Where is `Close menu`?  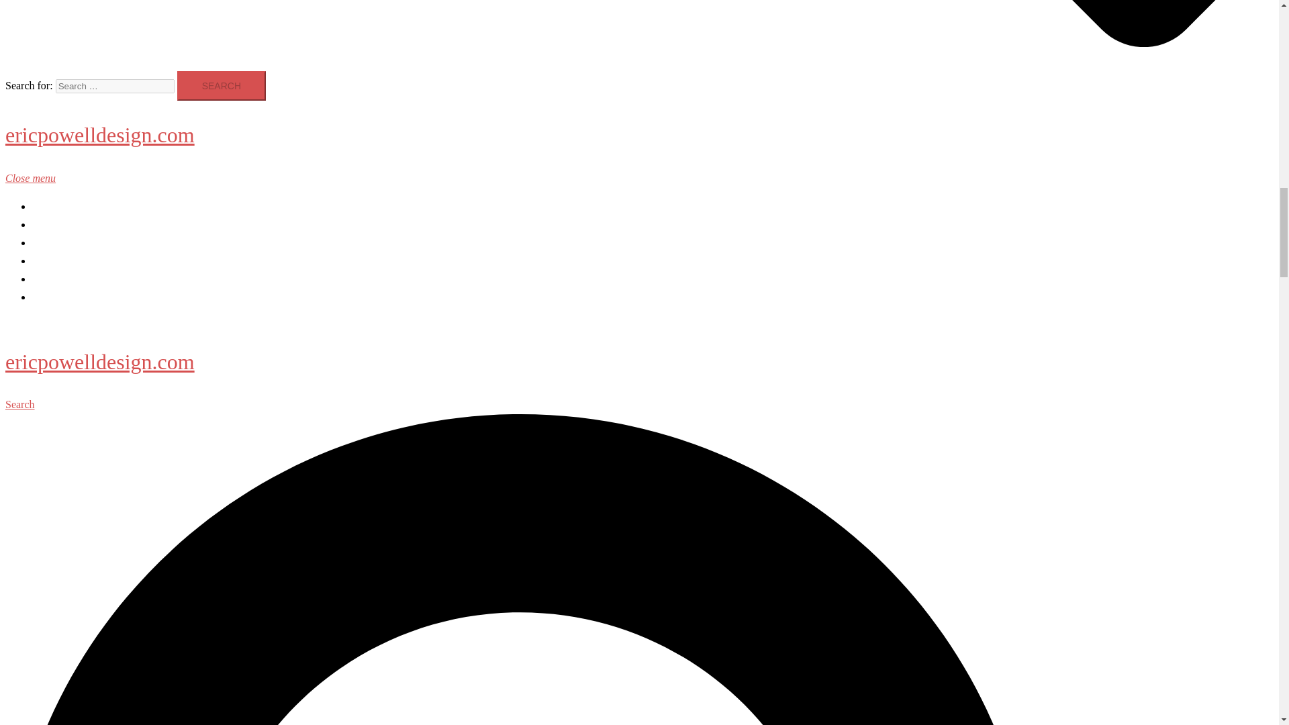 Close menu is located at coordinates (36, 179).